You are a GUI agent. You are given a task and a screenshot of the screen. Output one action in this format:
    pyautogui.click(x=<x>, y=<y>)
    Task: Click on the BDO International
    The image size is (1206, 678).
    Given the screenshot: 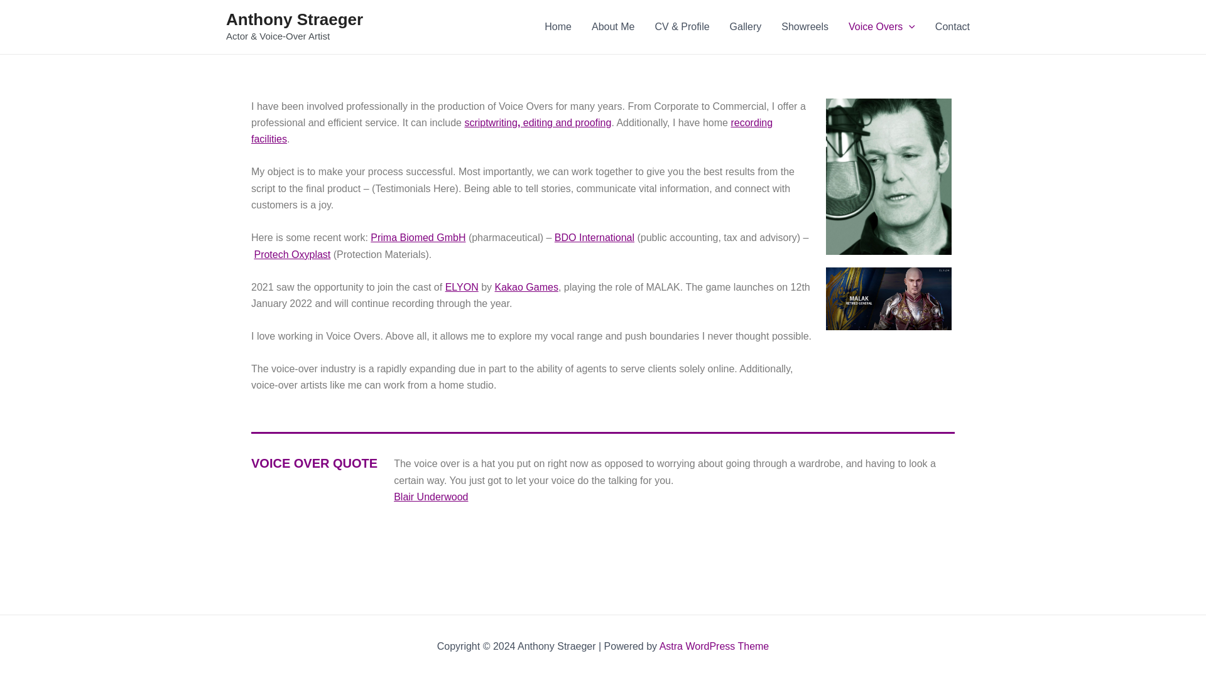 What is the action you would take?
    pyautogui.click(x=594, y=237)
    